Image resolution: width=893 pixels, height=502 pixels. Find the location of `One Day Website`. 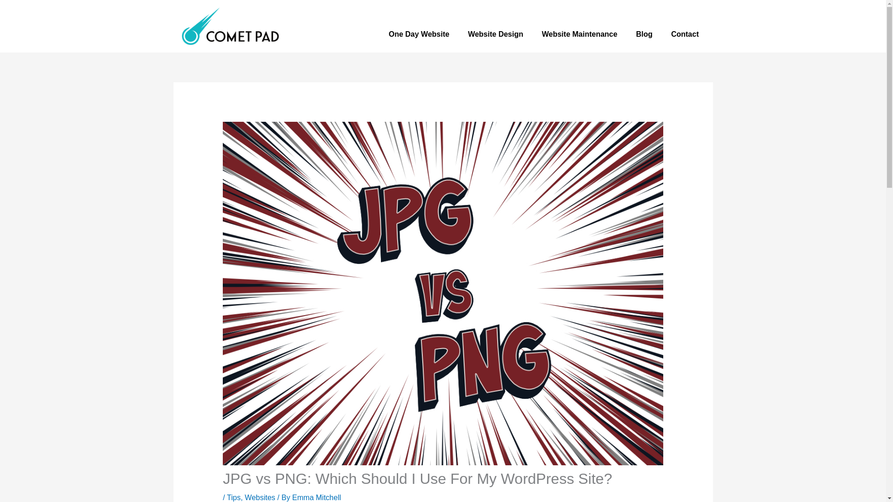

One Day Website is located at coordinates (419, 34).